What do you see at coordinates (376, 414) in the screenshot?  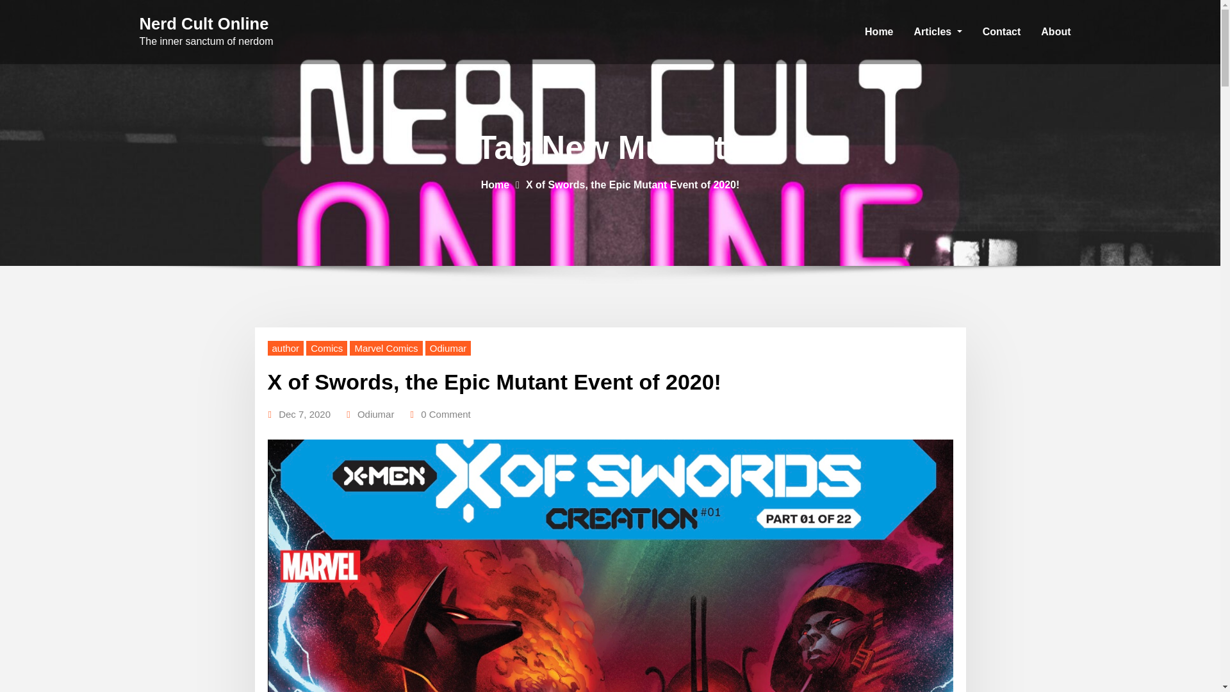 I see `Odiumar` at bounding box center [376, 414].